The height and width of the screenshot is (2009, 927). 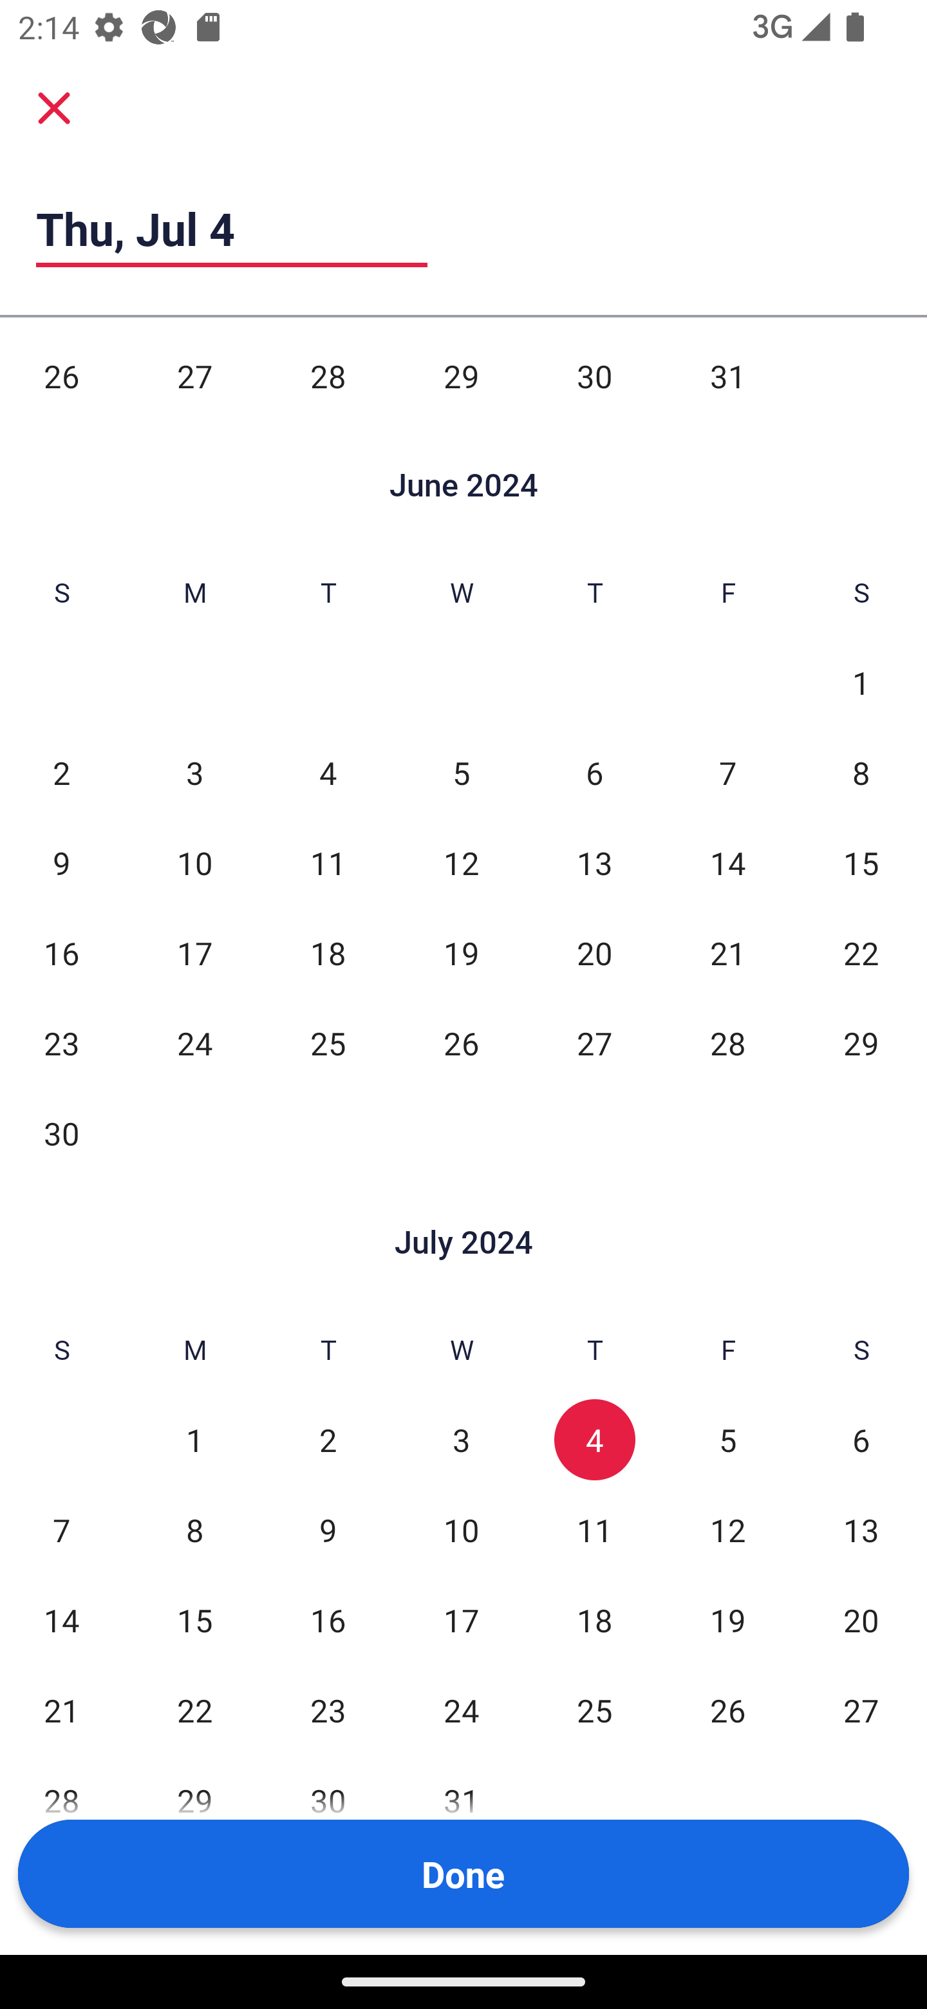 I want to click on 28 Tue, May 28, Not Selected, so click(x=328, y=376).